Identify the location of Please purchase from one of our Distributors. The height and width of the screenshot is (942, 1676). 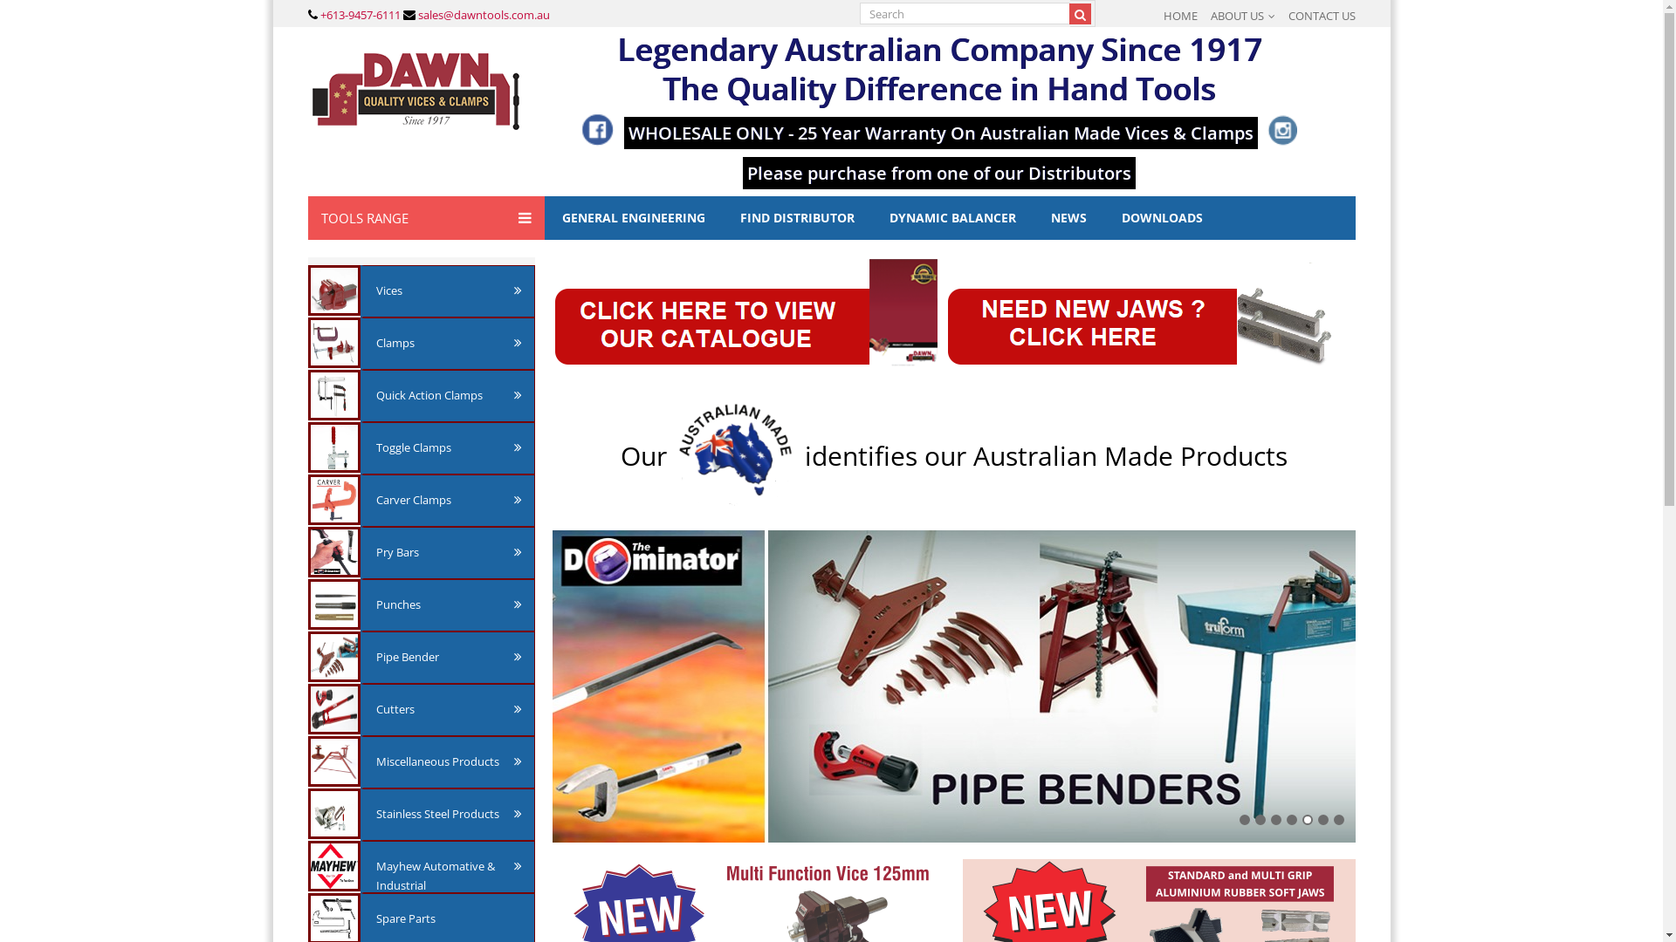
(939, 167).